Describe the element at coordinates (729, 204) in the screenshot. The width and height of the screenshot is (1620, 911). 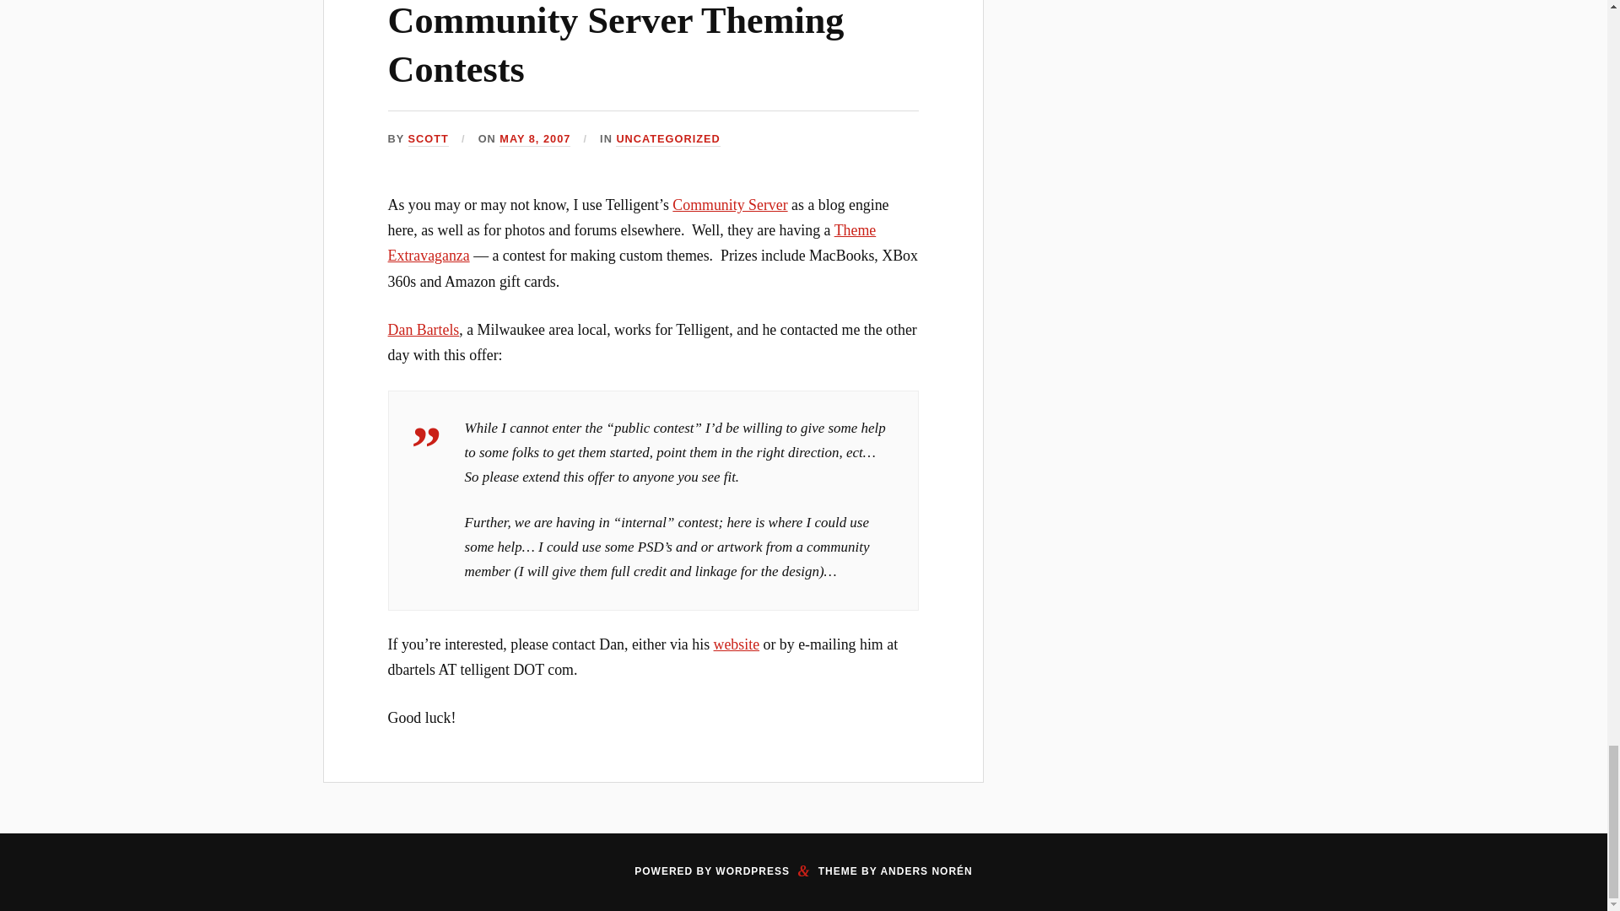
I see `Community Server` at that location.